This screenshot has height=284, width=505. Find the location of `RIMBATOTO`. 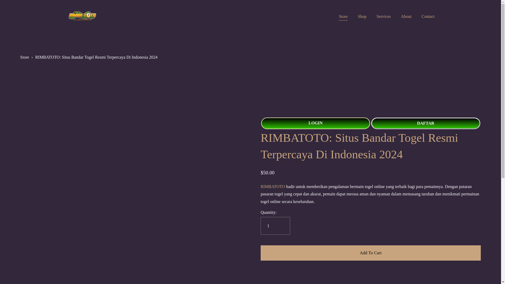

RIMBATOTO is located at coordinates (273, 186).